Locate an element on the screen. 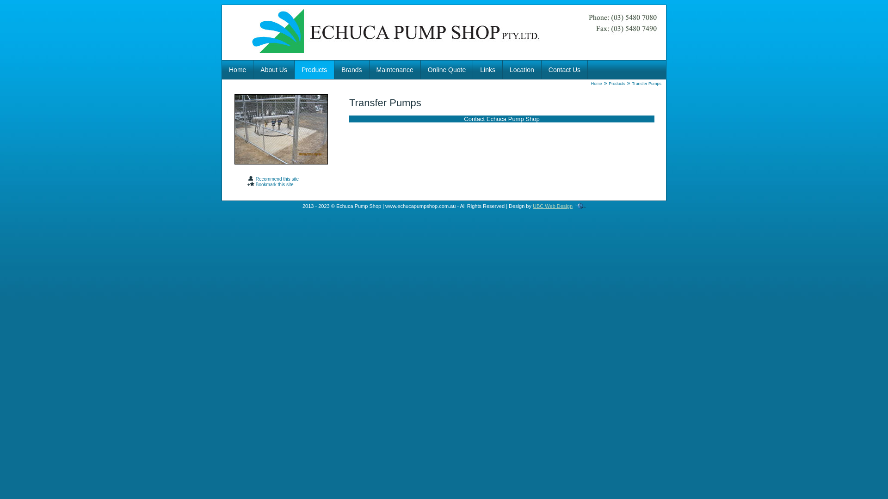 The image size is (888, 499). Echuca Pump Shop is located at coordinates (444, 32).